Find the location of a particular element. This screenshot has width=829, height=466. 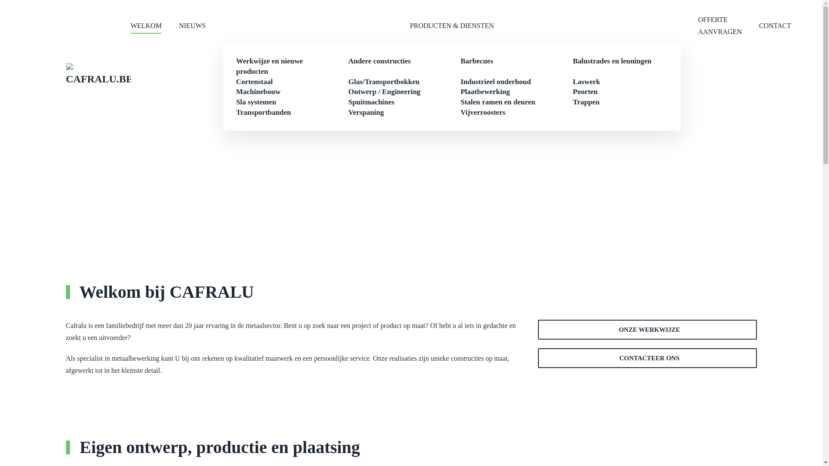

Cortenstaal is located at coordinates (255, 82).